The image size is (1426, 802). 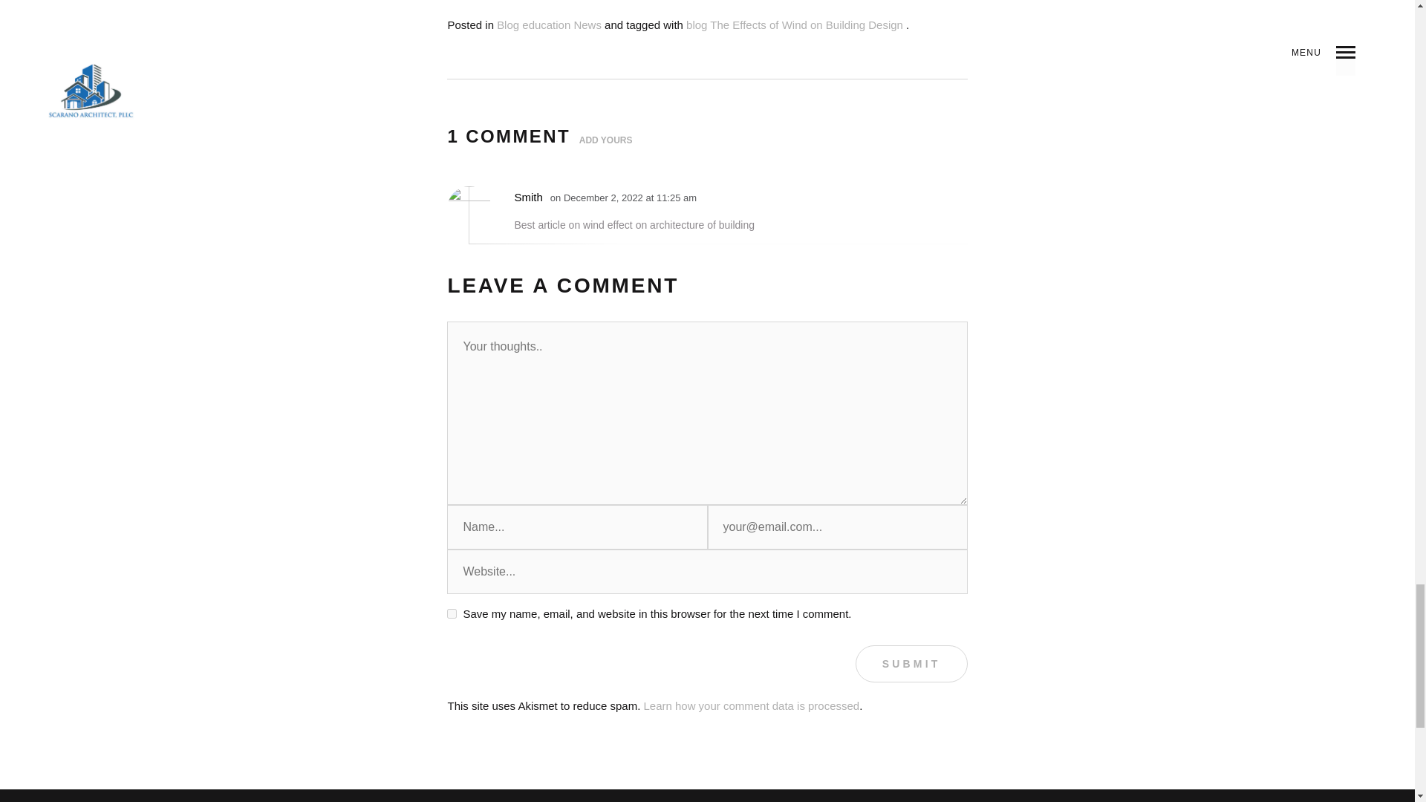 What do you see at coordinates (546, 25) in the screenshot?
I see `education` at bounding box center [546, 25].